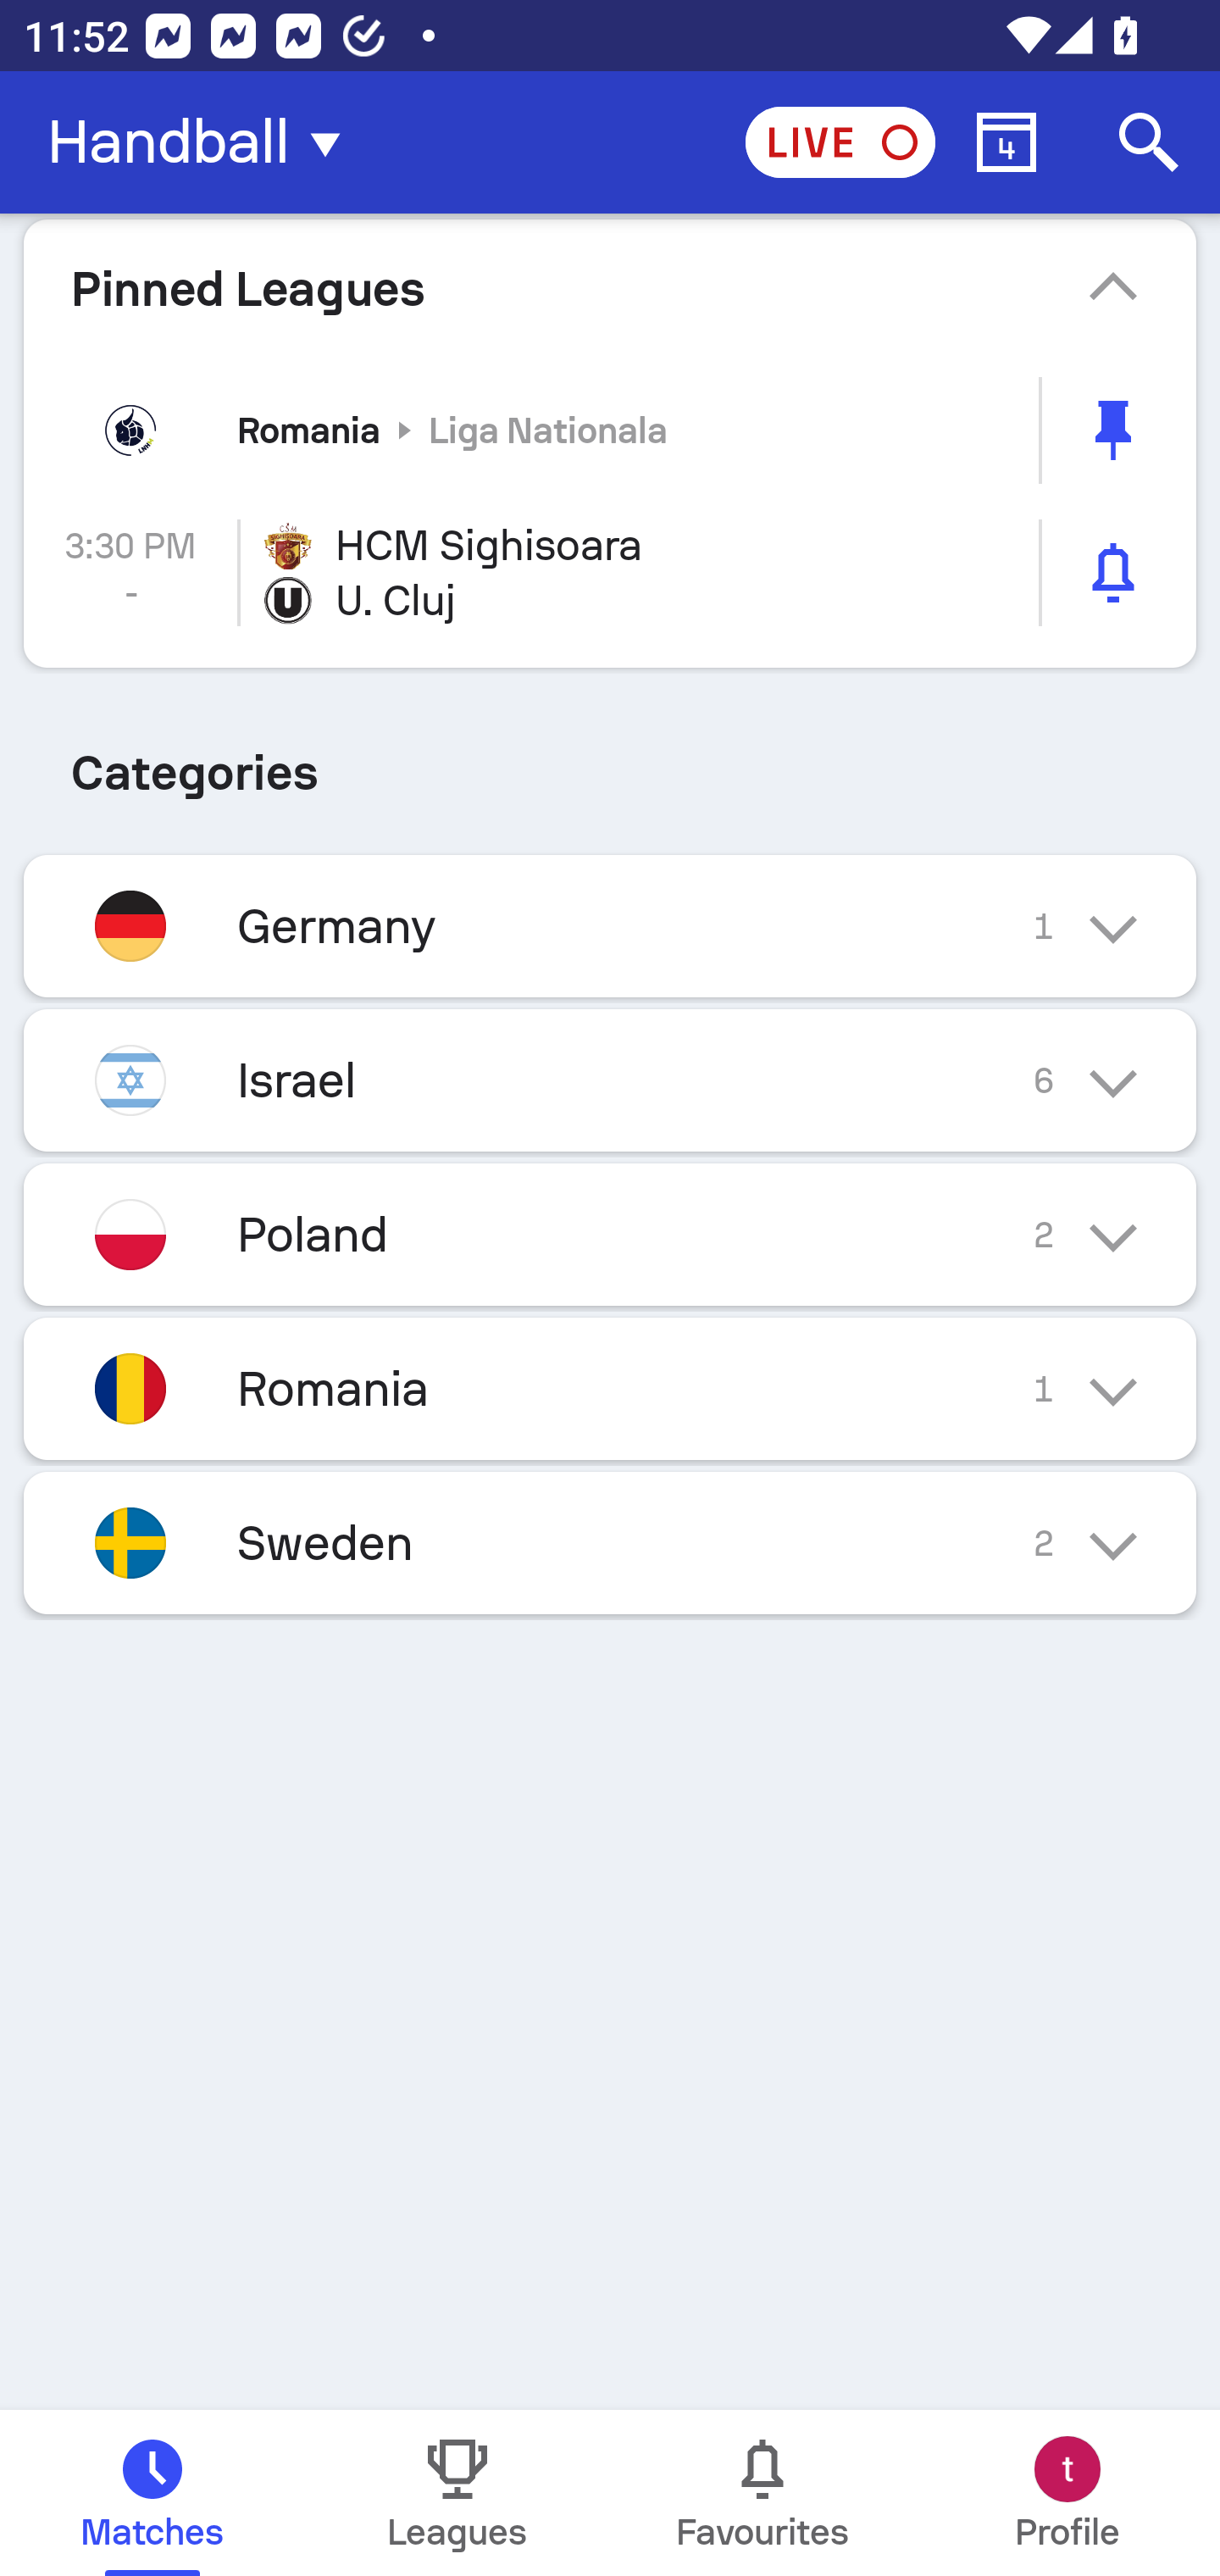 This screenshot has height=2576, width=1220. What do you see at coordinates (1006, 142) in the screenshot?
I see `Calendar` at bounding box center [1006, 142].